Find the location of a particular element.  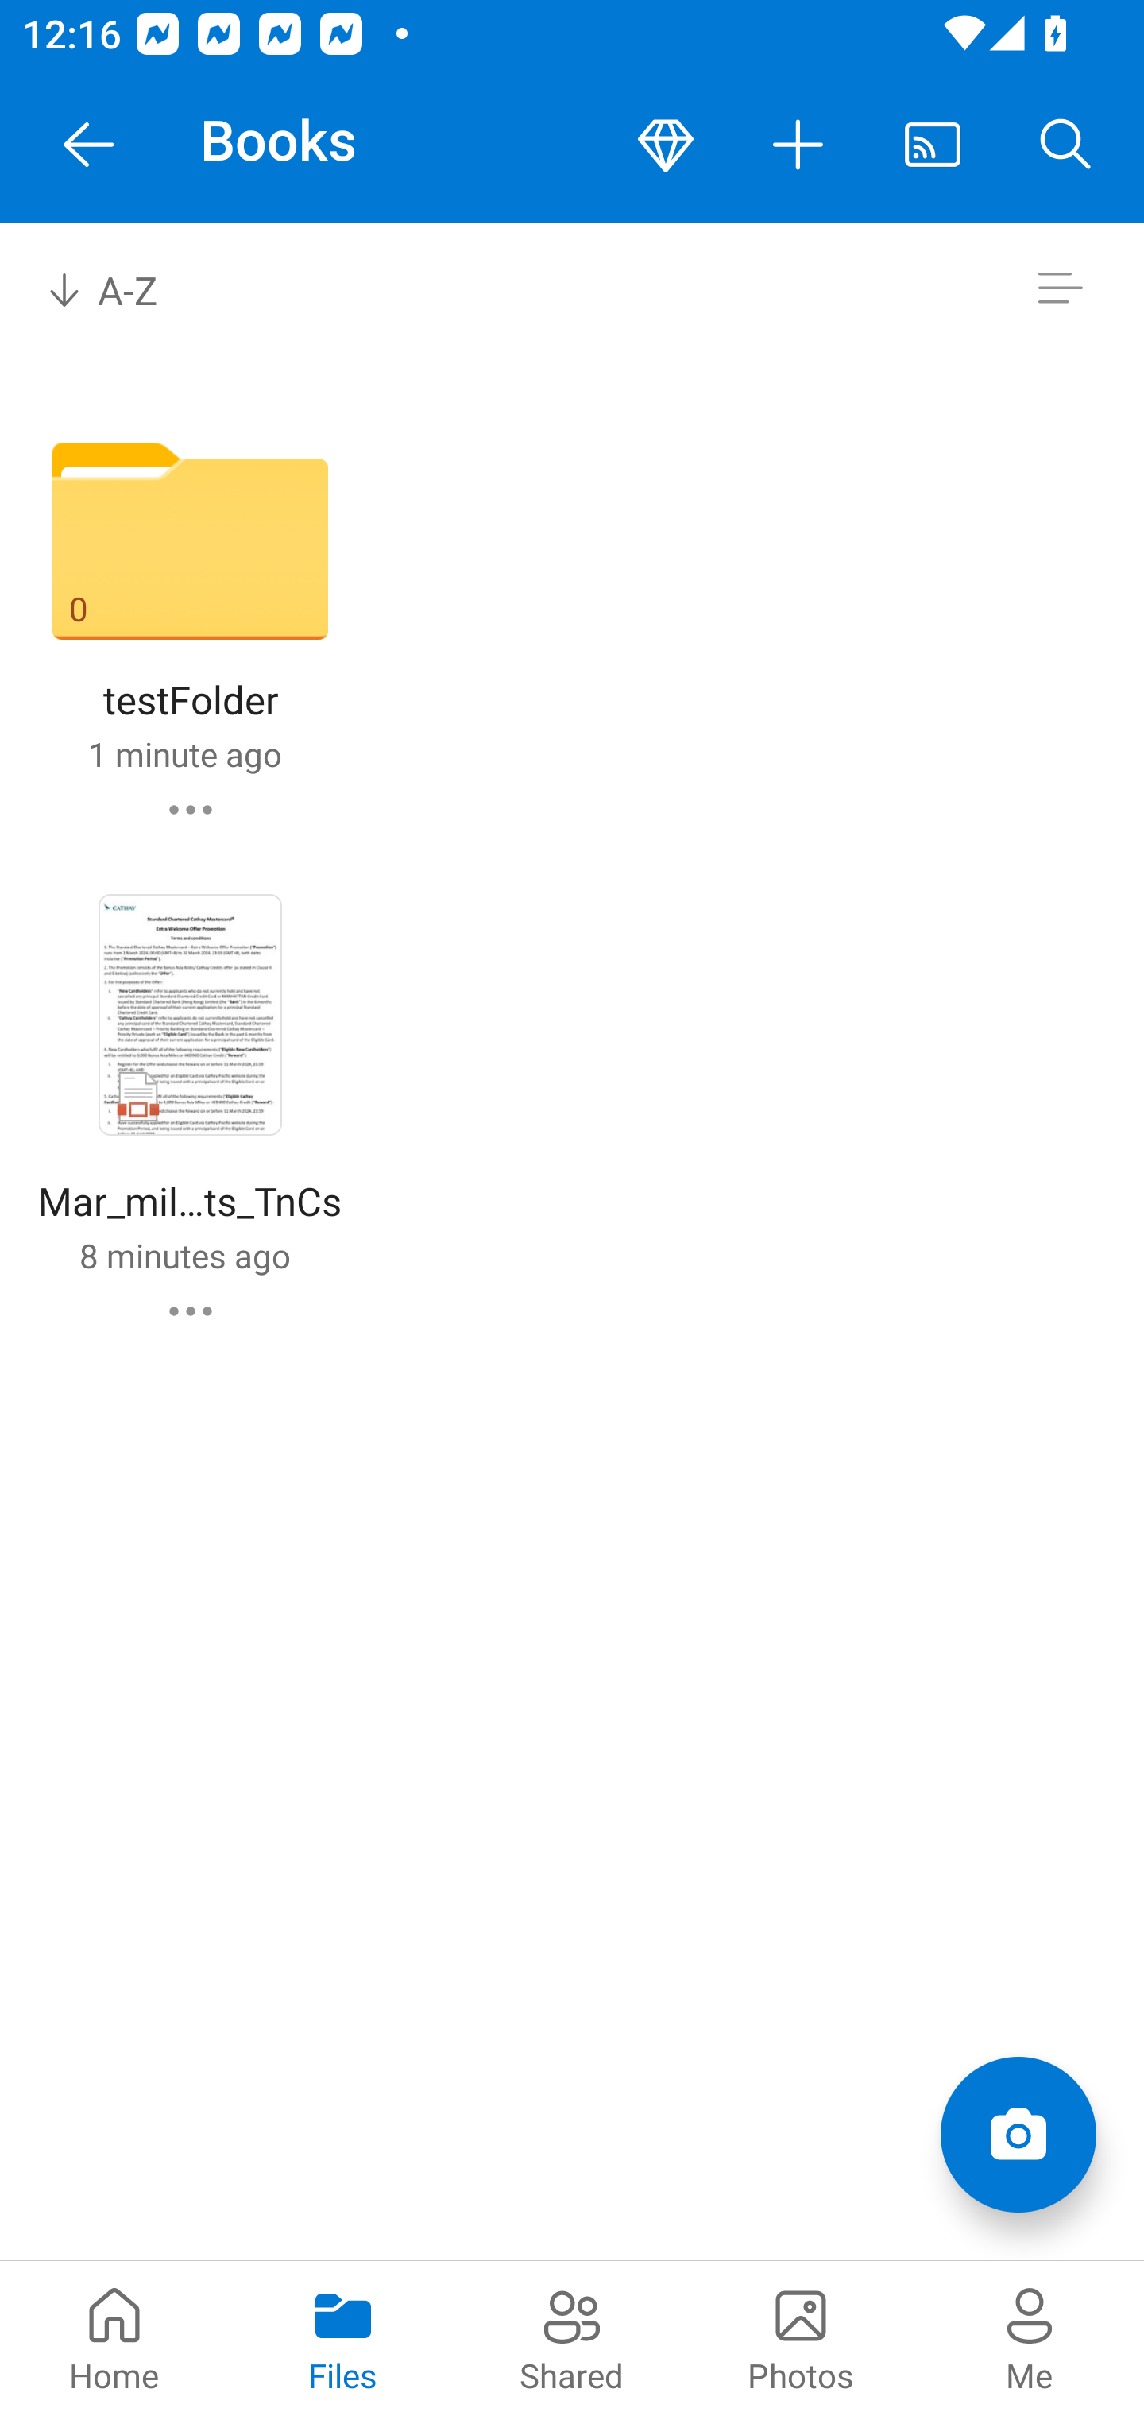

8 minutes ago is located at coordinates (184, 1255).